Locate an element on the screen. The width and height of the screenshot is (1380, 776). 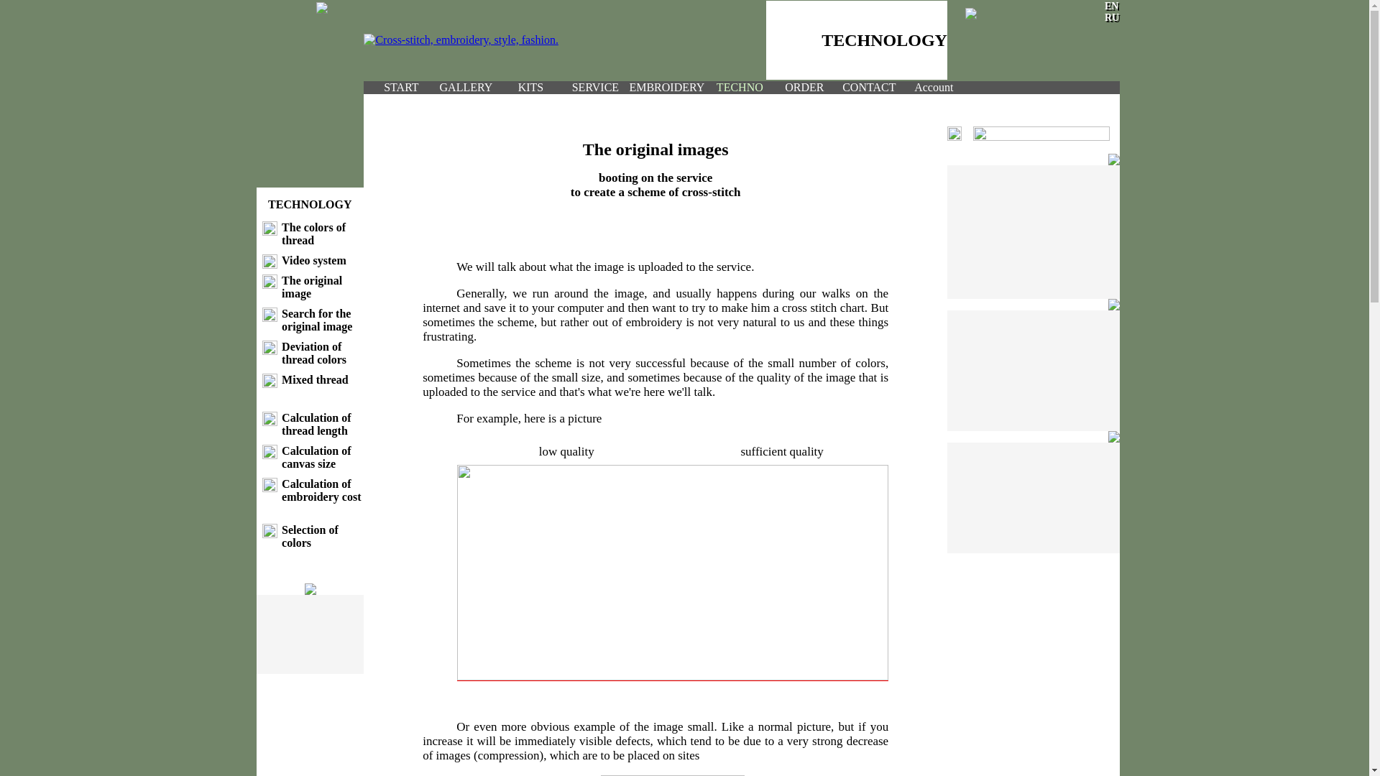
   START   is located at coordinates (399, 88).